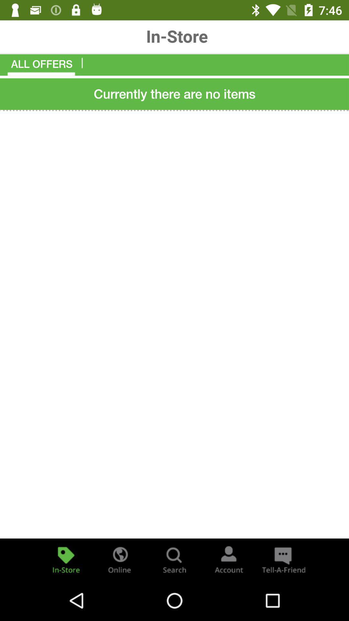 This screenshot has height=621, width=349. I want to click on online deal offers, so click(120, 560).